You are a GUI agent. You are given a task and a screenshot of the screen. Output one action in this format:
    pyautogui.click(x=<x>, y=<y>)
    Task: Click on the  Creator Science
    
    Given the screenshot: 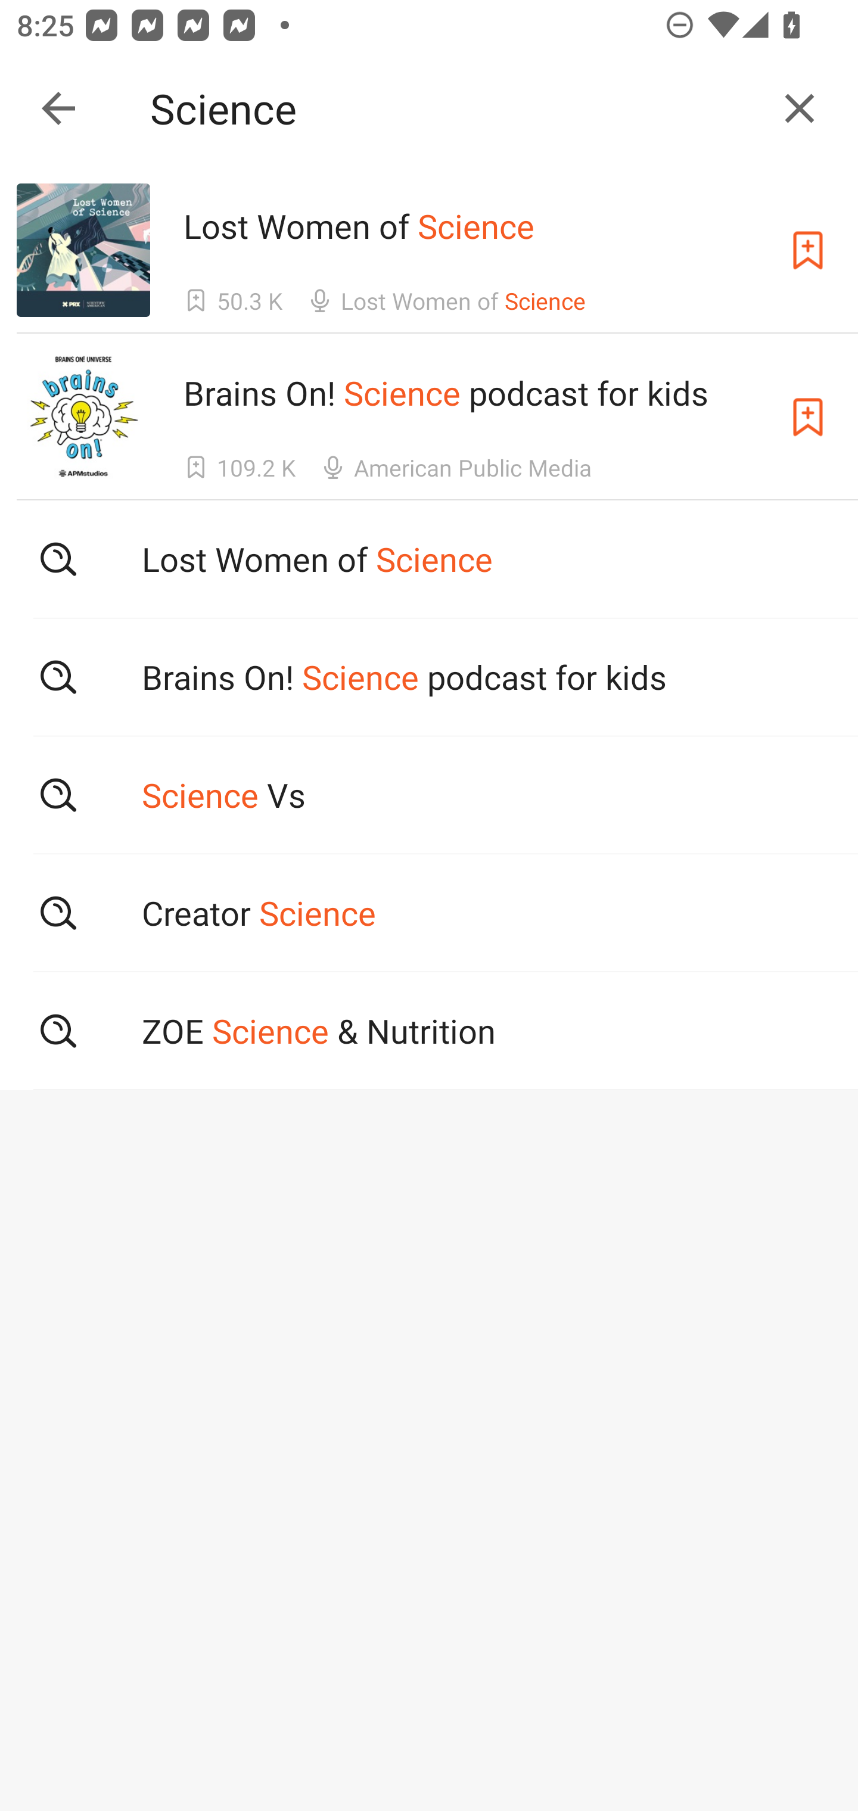 What is the action you would take?
    pyautogui.click(x=429, y=913)
    